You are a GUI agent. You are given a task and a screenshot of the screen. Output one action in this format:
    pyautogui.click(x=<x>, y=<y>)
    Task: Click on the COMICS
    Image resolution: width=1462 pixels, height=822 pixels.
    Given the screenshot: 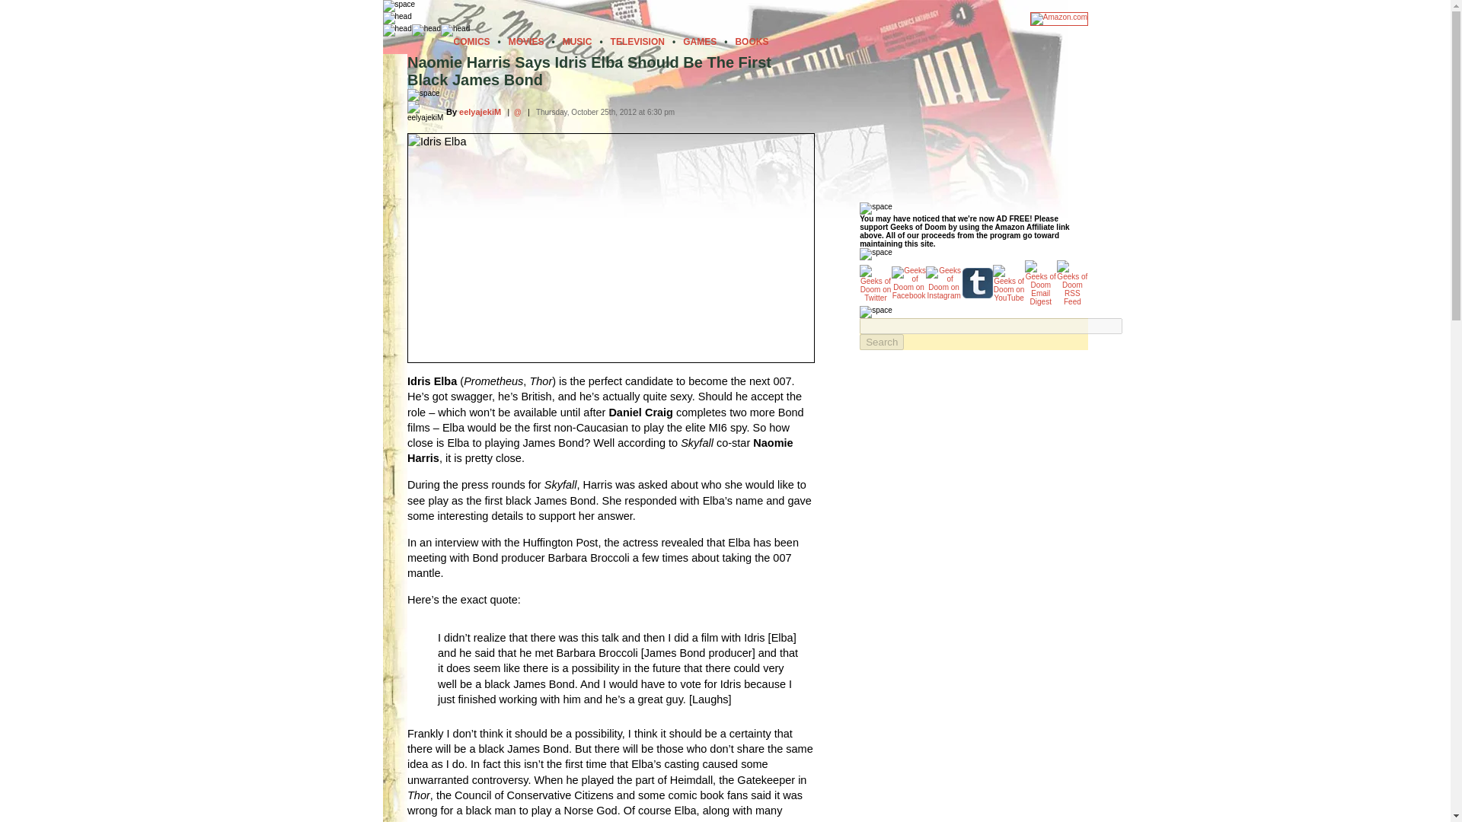 What is the action you would take?
    pyautogui.click(x=471, y=41)
    